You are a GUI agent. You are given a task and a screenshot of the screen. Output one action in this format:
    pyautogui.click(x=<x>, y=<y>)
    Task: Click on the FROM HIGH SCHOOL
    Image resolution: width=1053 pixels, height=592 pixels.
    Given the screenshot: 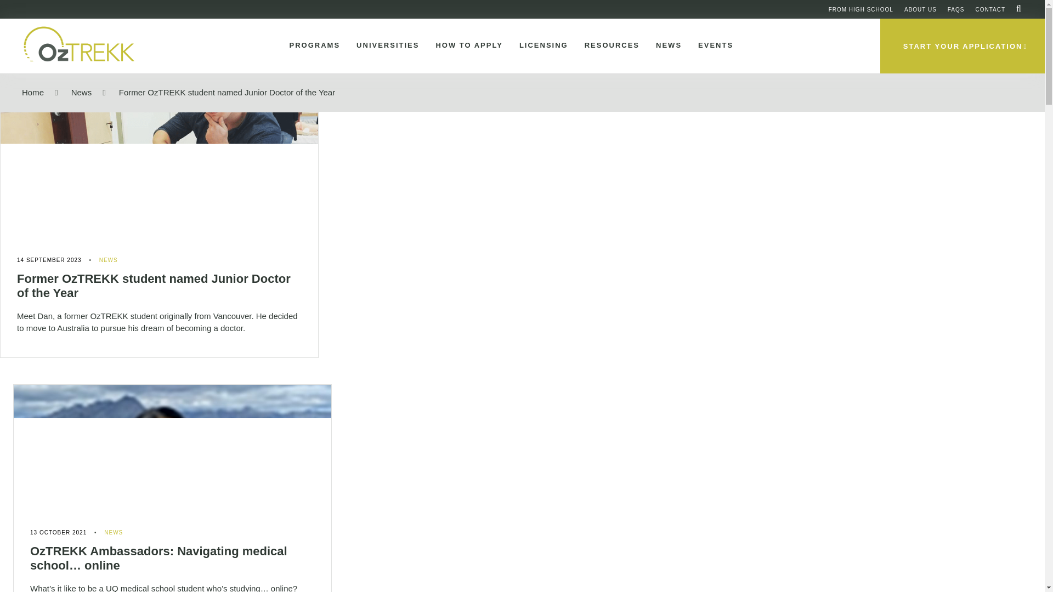 What is the action you would take?
    pyautogui.click(x=861, y=9)
    